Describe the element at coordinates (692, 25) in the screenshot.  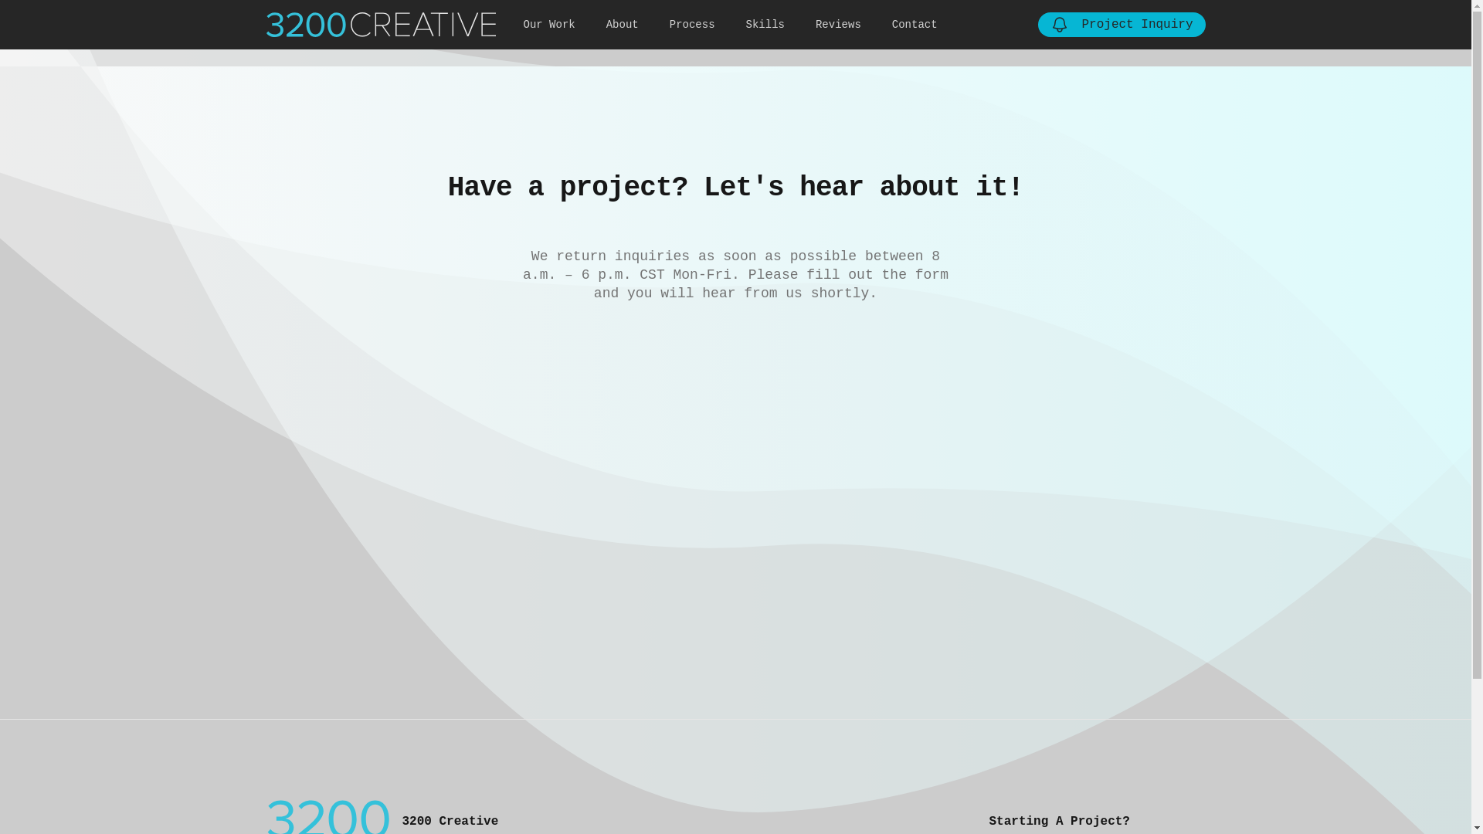
I see `Process` at that location.